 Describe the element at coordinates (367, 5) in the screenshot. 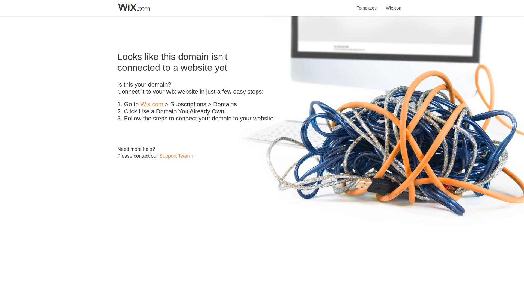

I see `Templates` at that location.